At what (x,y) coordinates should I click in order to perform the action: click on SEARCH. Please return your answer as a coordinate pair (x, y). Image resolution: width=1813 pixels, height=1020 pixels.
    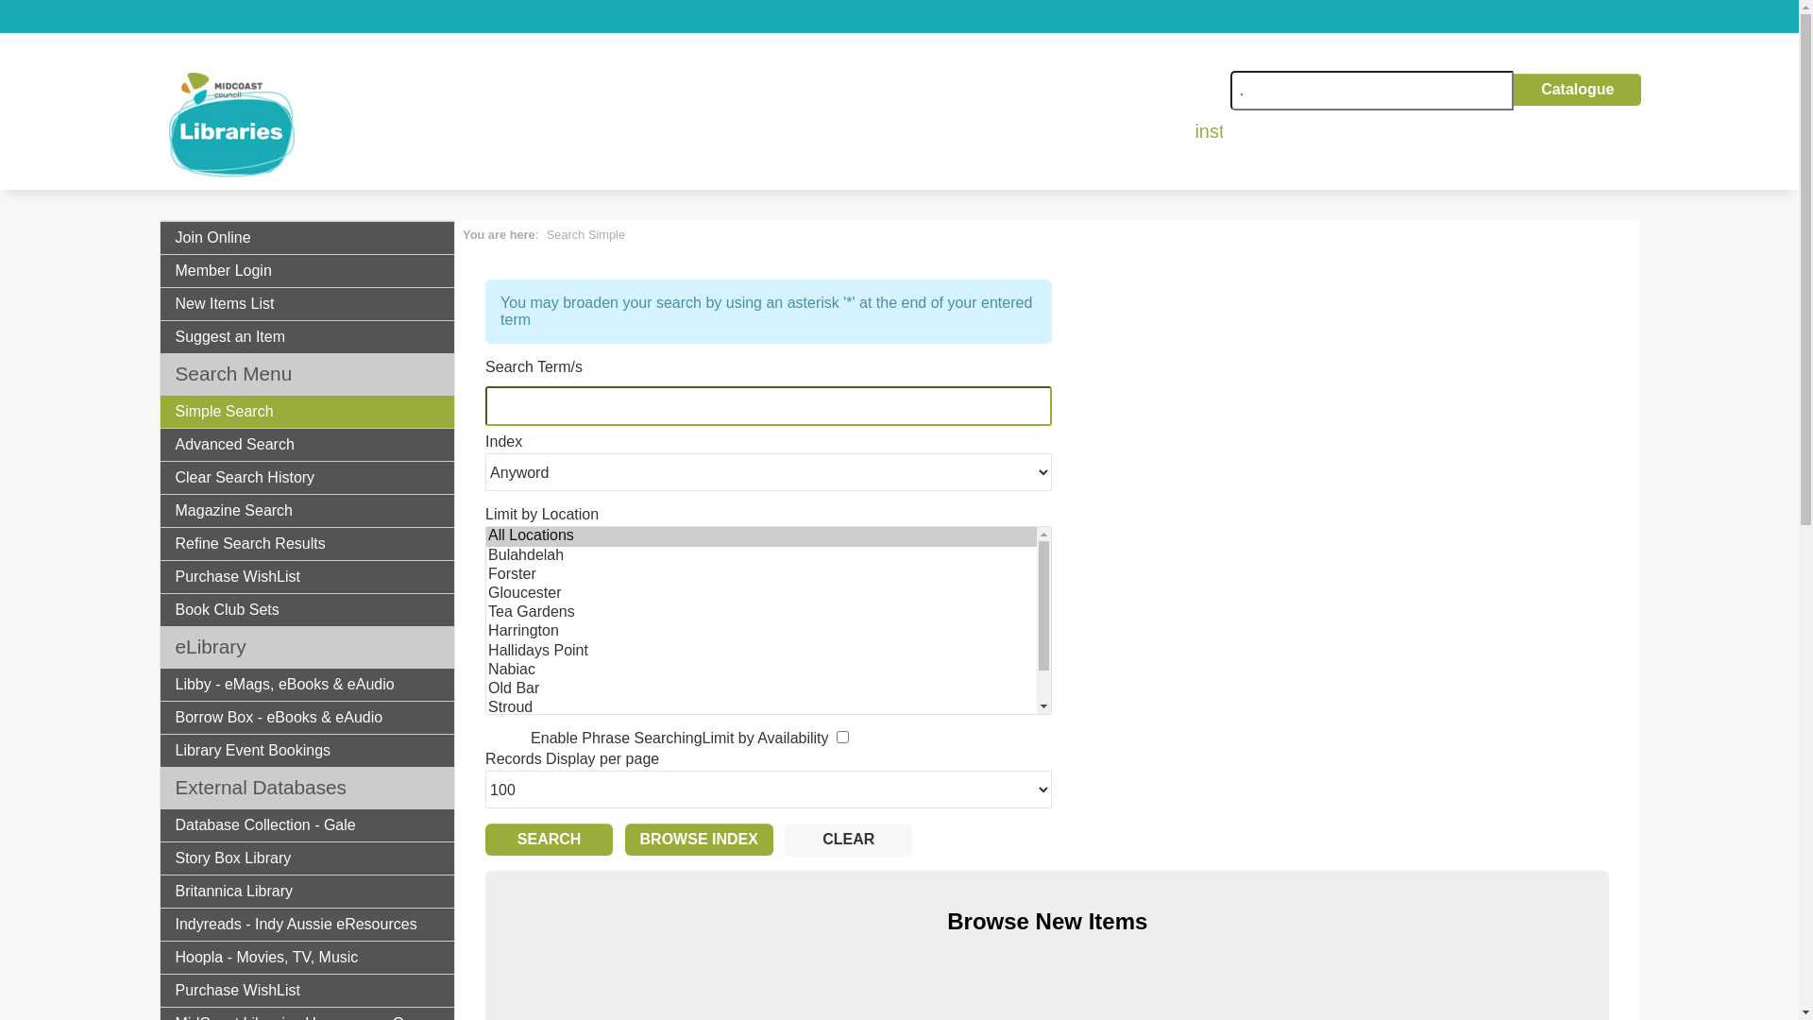
    Looking at the image, I should click on (550, 840).